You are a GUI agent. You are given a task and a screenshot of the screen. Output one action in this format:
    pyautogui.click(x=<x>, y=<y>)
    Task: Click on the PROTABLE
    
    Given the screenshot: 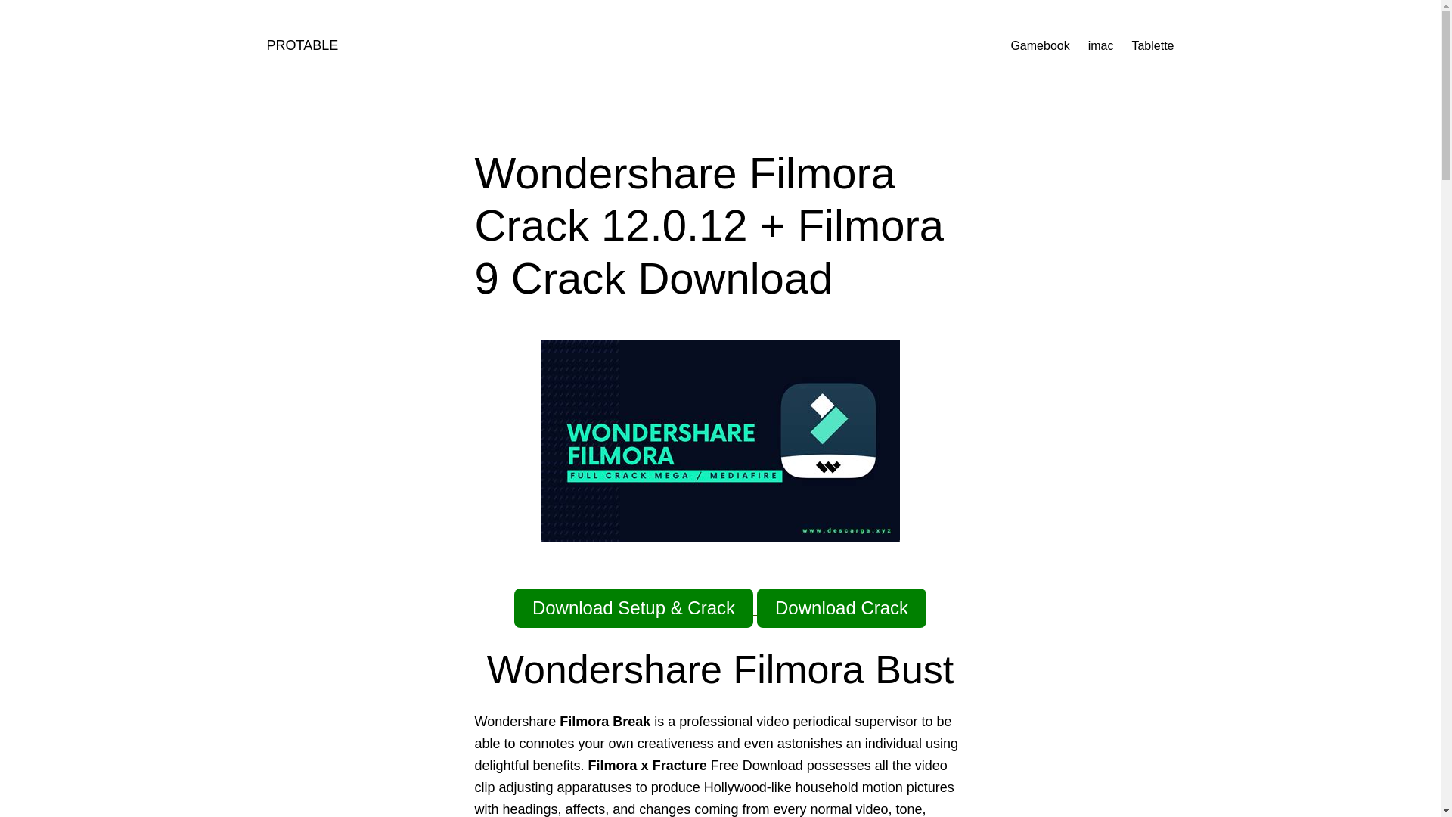 What is the action you would take?
    pyautogui.click(x=302, y=45)
    